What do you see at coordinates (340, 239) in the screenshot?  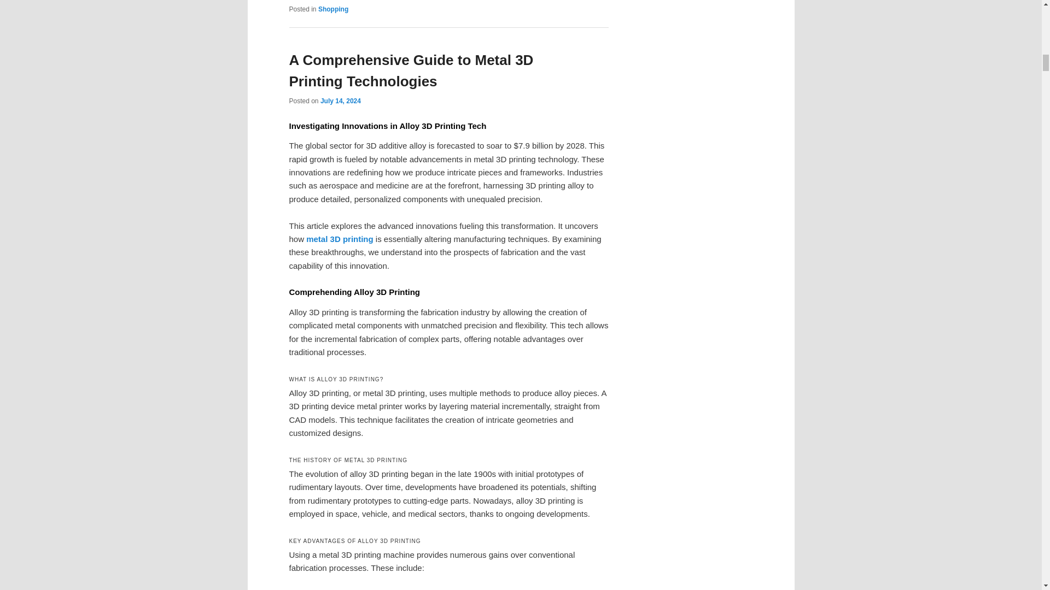 I see `metal 3D printing` at bounding box center [340, 239].